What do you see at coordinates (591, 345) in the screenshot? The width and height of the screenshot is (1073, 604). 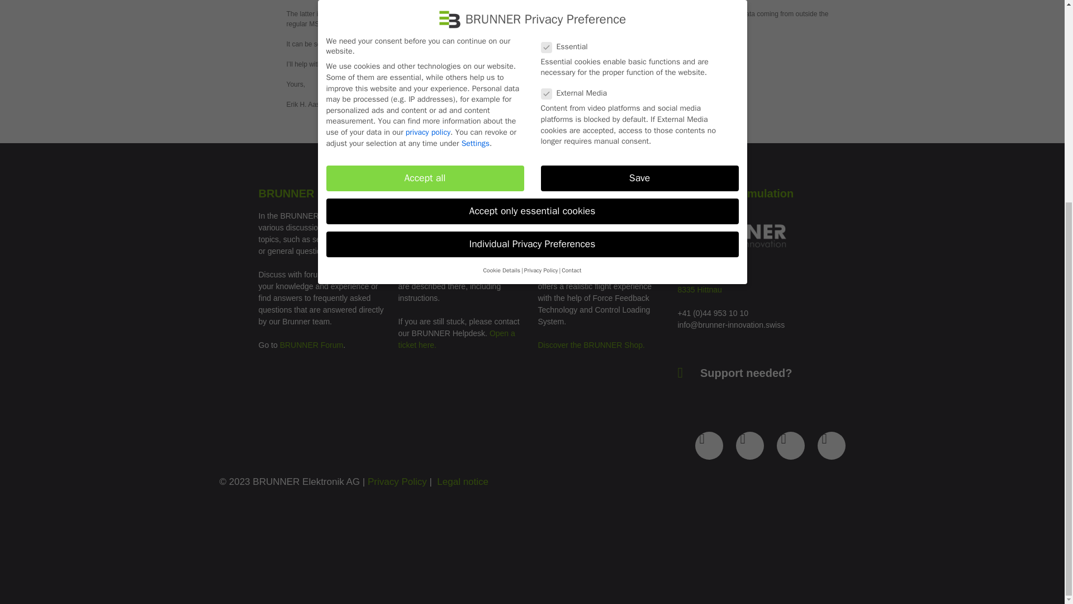 I see `Discover the BRUNNER Shop.` at bounding box center [591, 345].